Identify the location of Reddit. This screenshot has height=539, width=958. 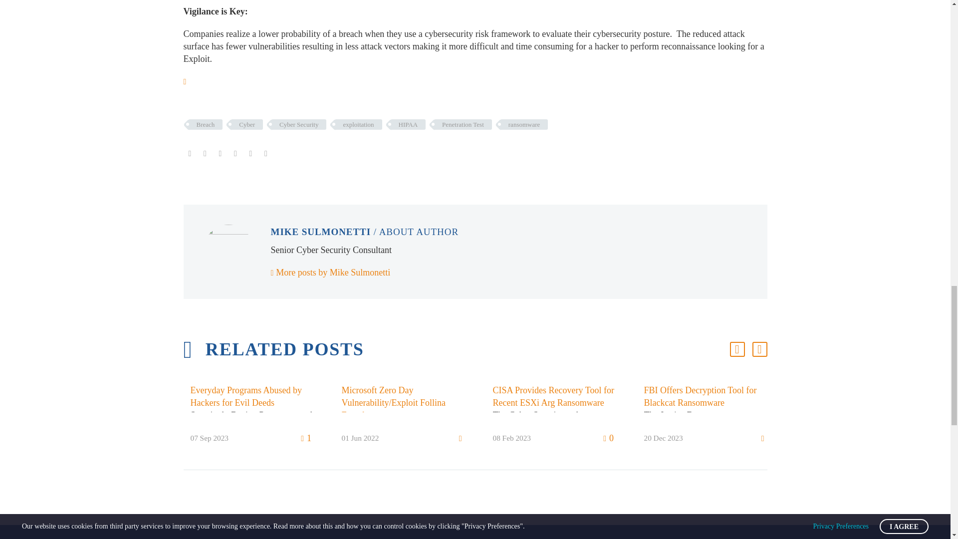
(265, 154).